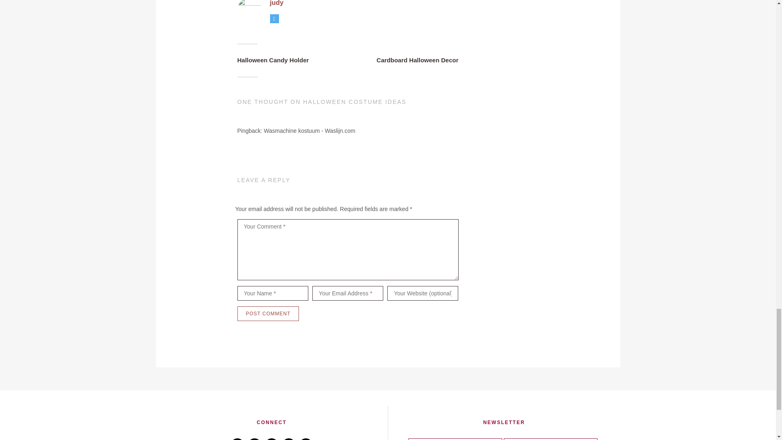 This screenshot has width=782, height=440. Describe the element at coordinates (249, 11) in the screenshot. I see `judy` at that location.